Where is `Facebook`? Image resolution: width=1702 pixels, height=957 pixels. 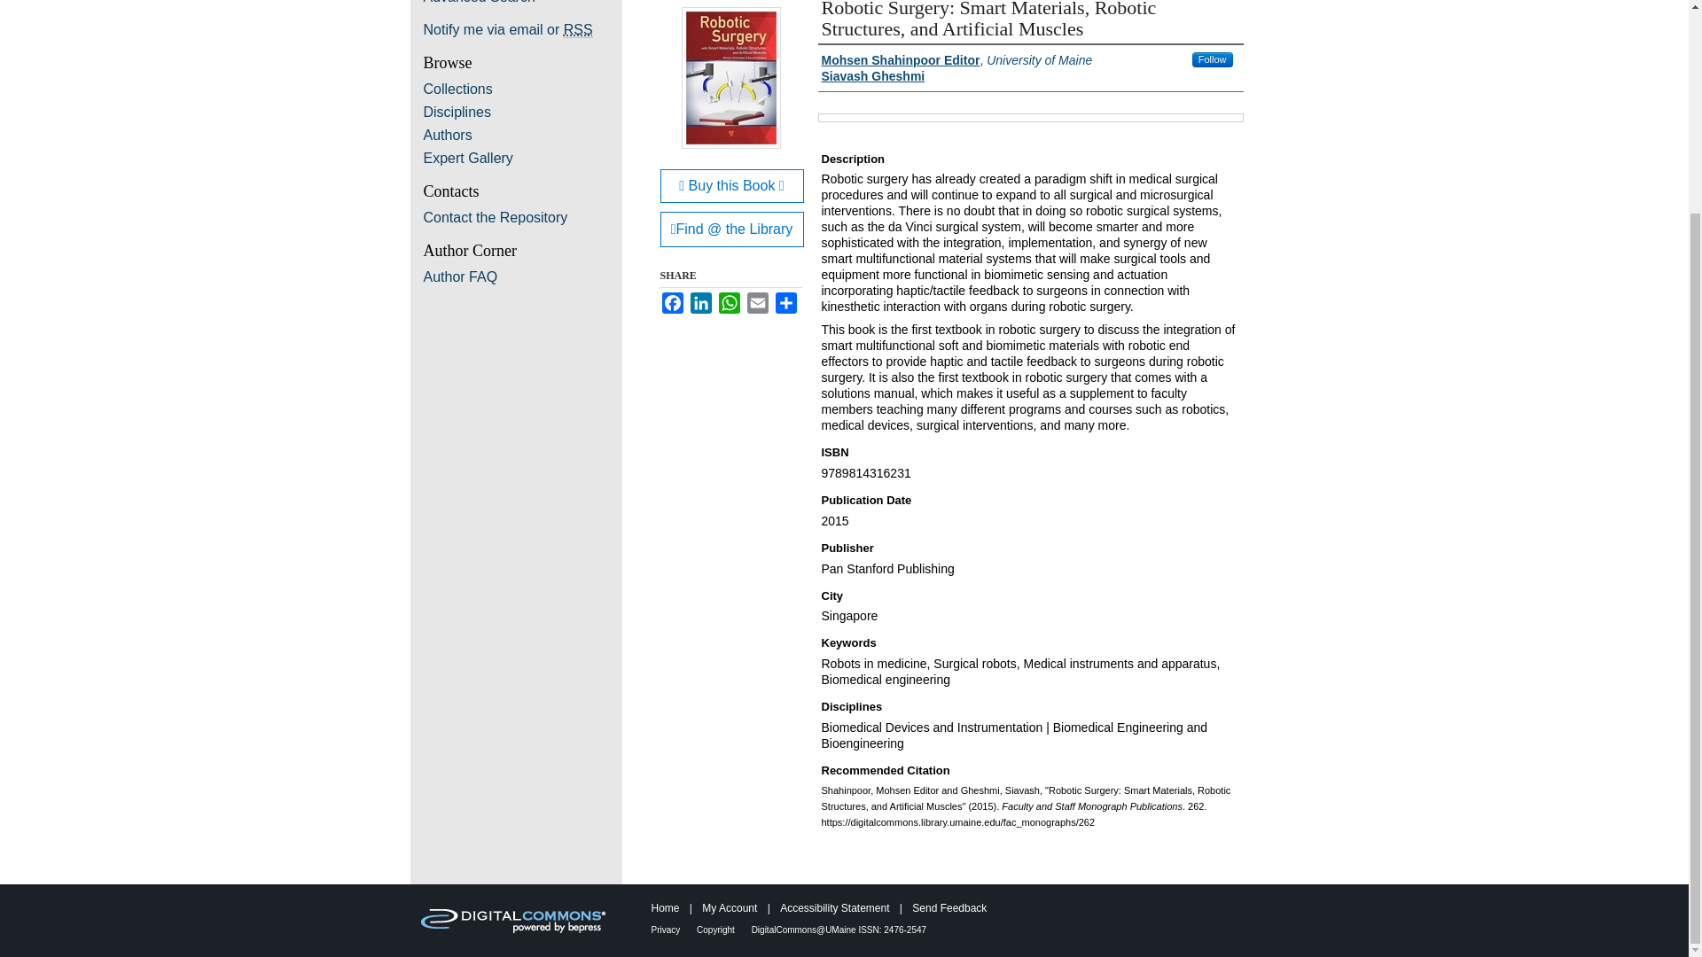 Facebook is located at coordinates (672, 303).